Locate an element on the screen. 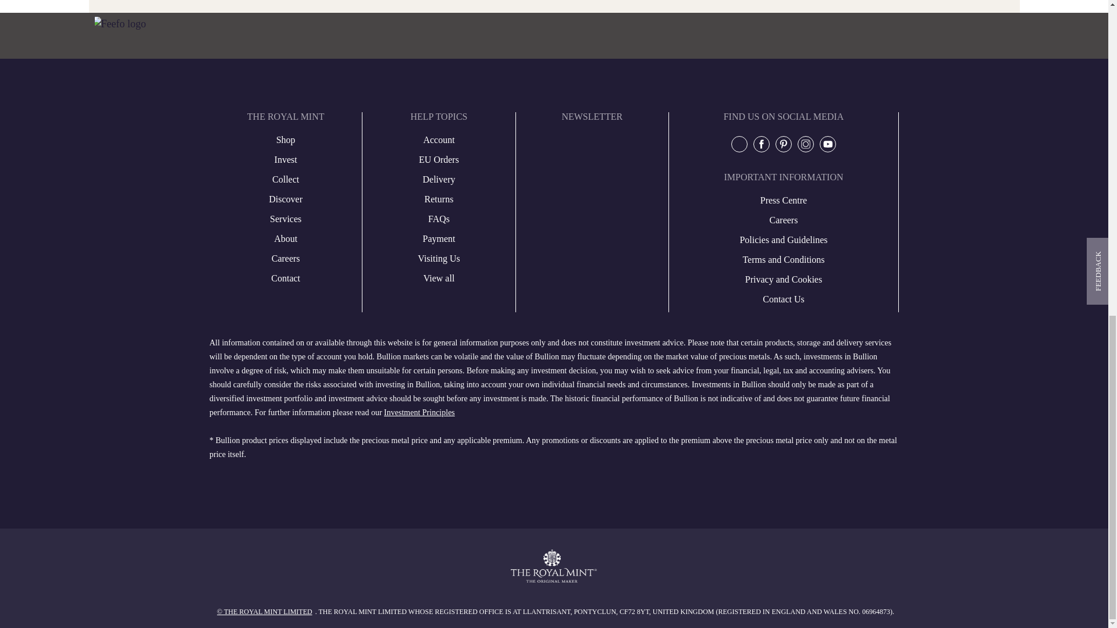  Our Location is located at coordinates (286, 199).